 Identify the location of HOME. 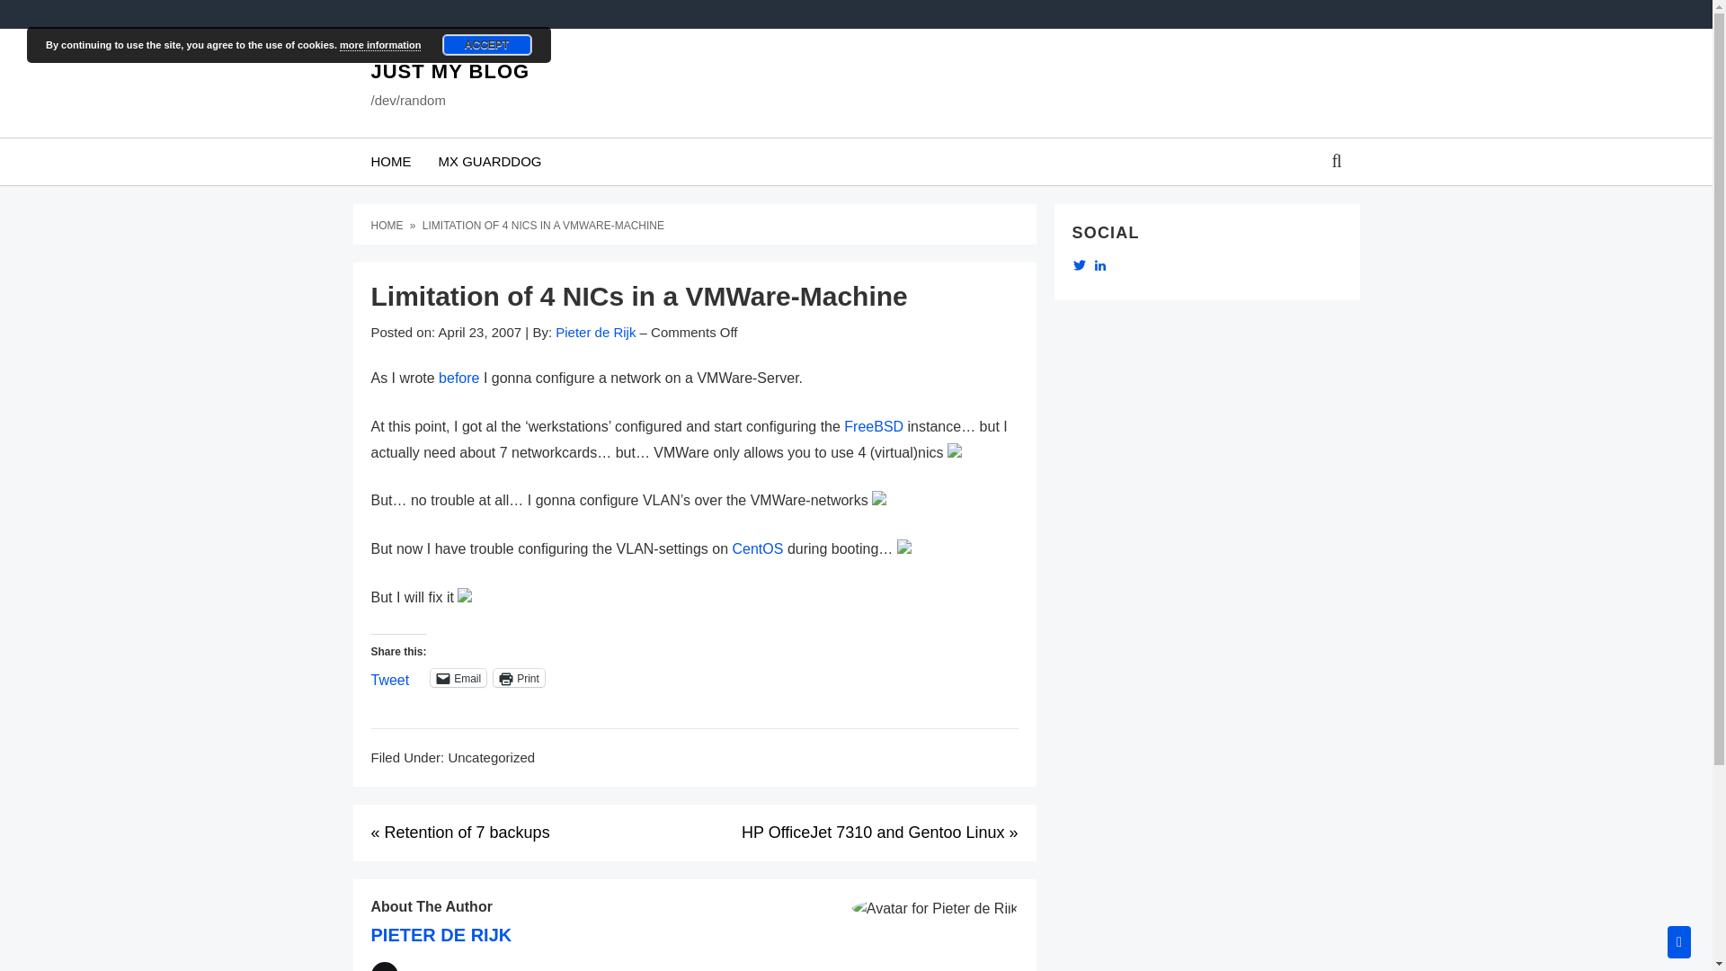
(390, 162).